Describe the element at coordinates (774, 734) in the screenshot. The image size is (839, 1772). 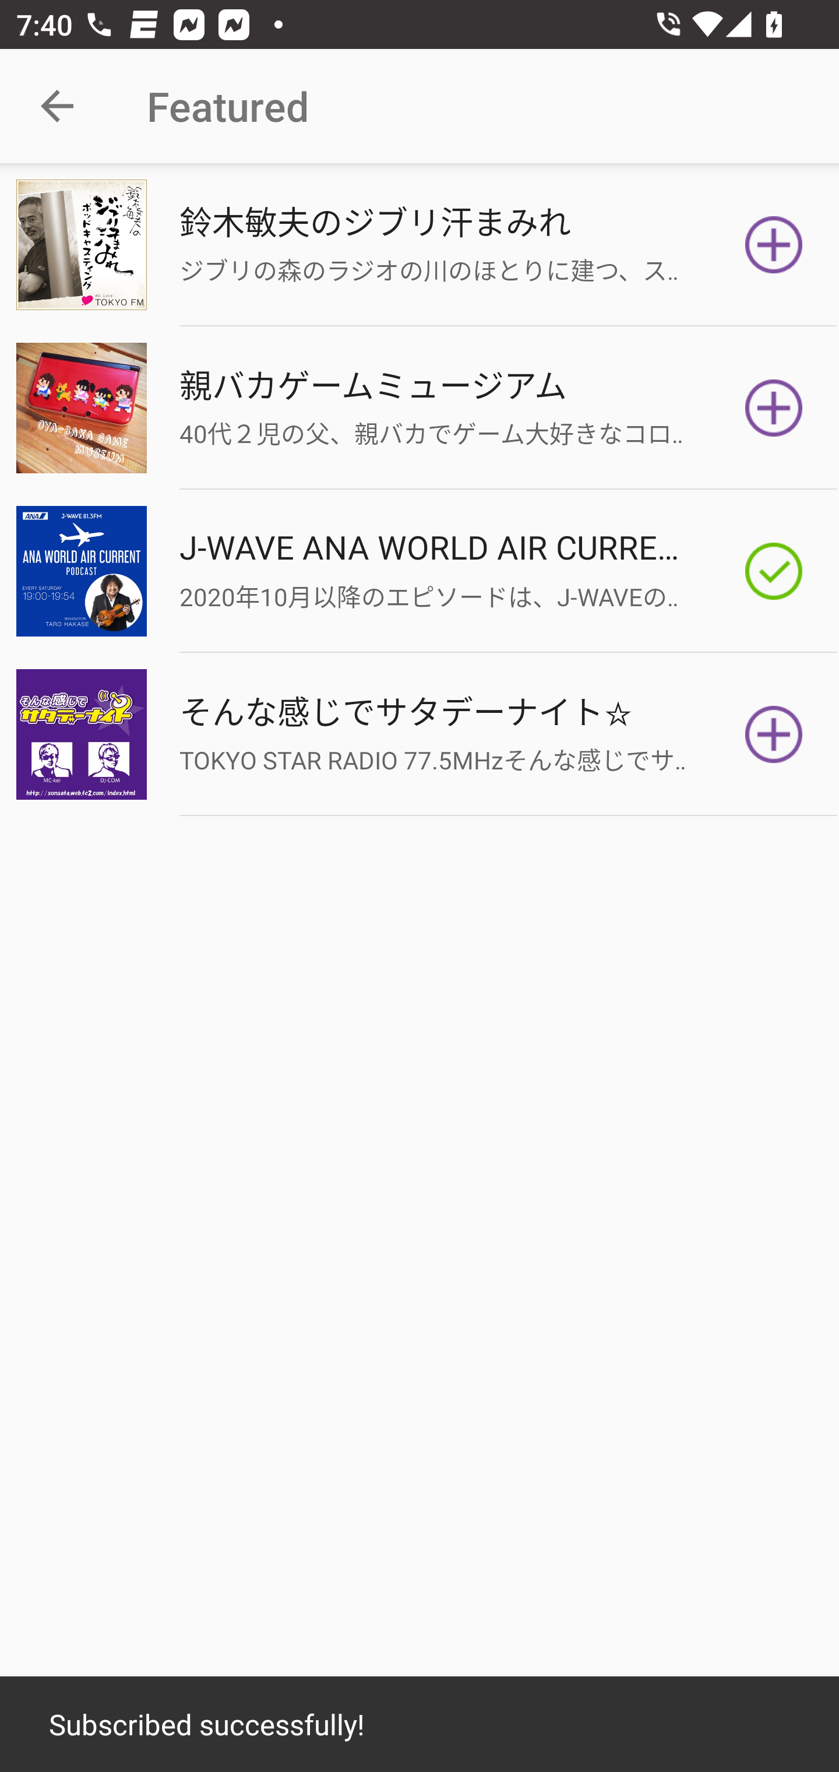
I see `Subscribe` at that location.